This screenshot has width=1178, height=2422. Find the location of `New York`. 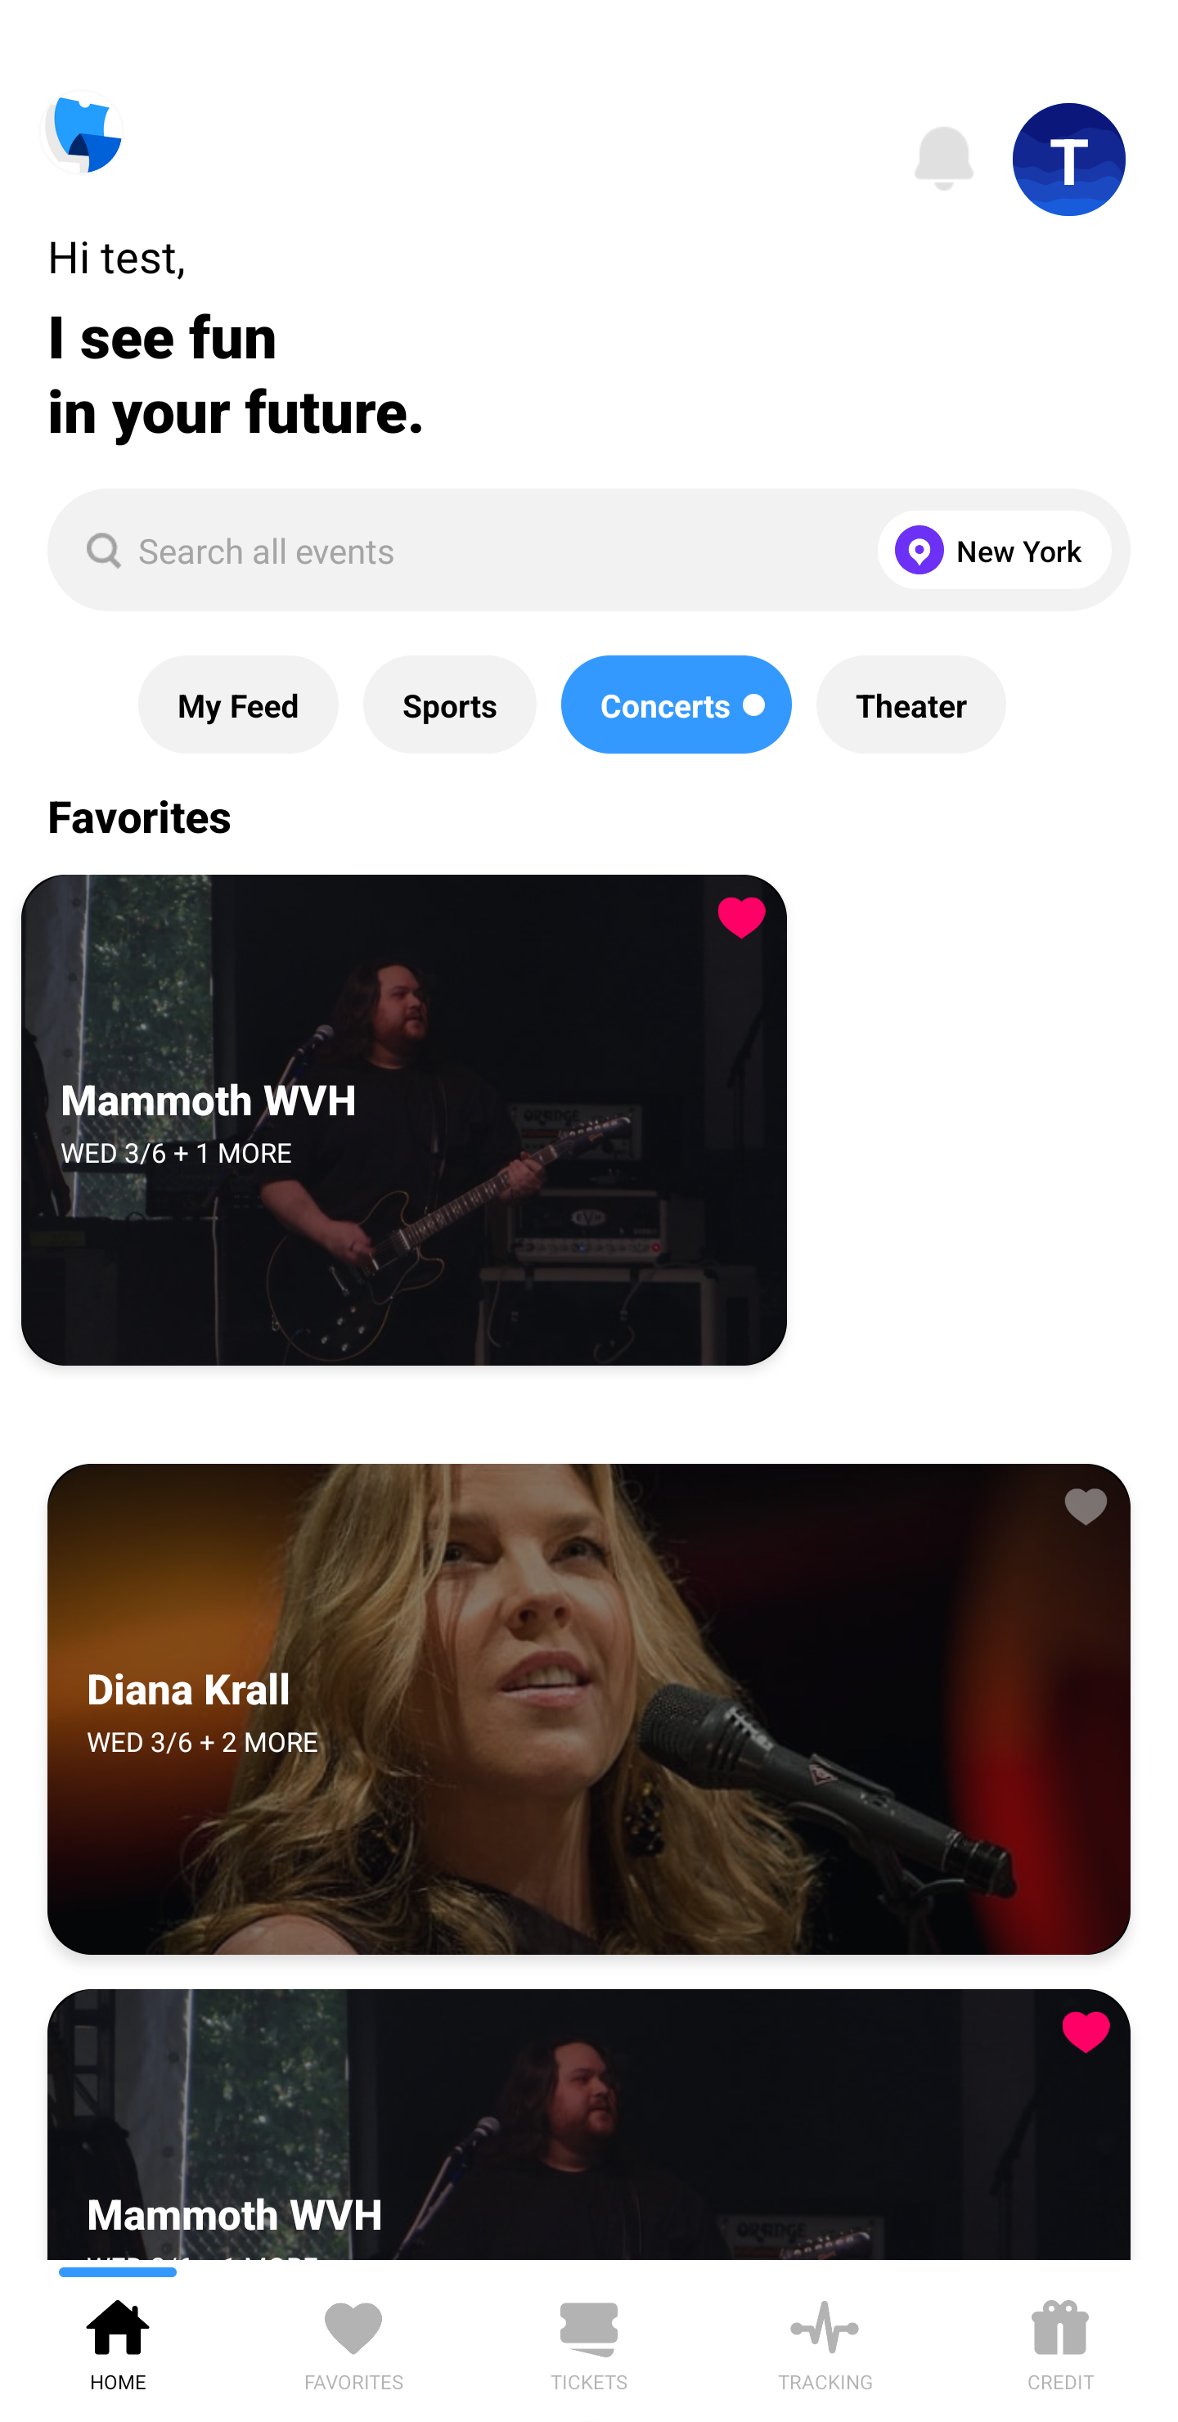

New York is located at coordinates (988, 550).